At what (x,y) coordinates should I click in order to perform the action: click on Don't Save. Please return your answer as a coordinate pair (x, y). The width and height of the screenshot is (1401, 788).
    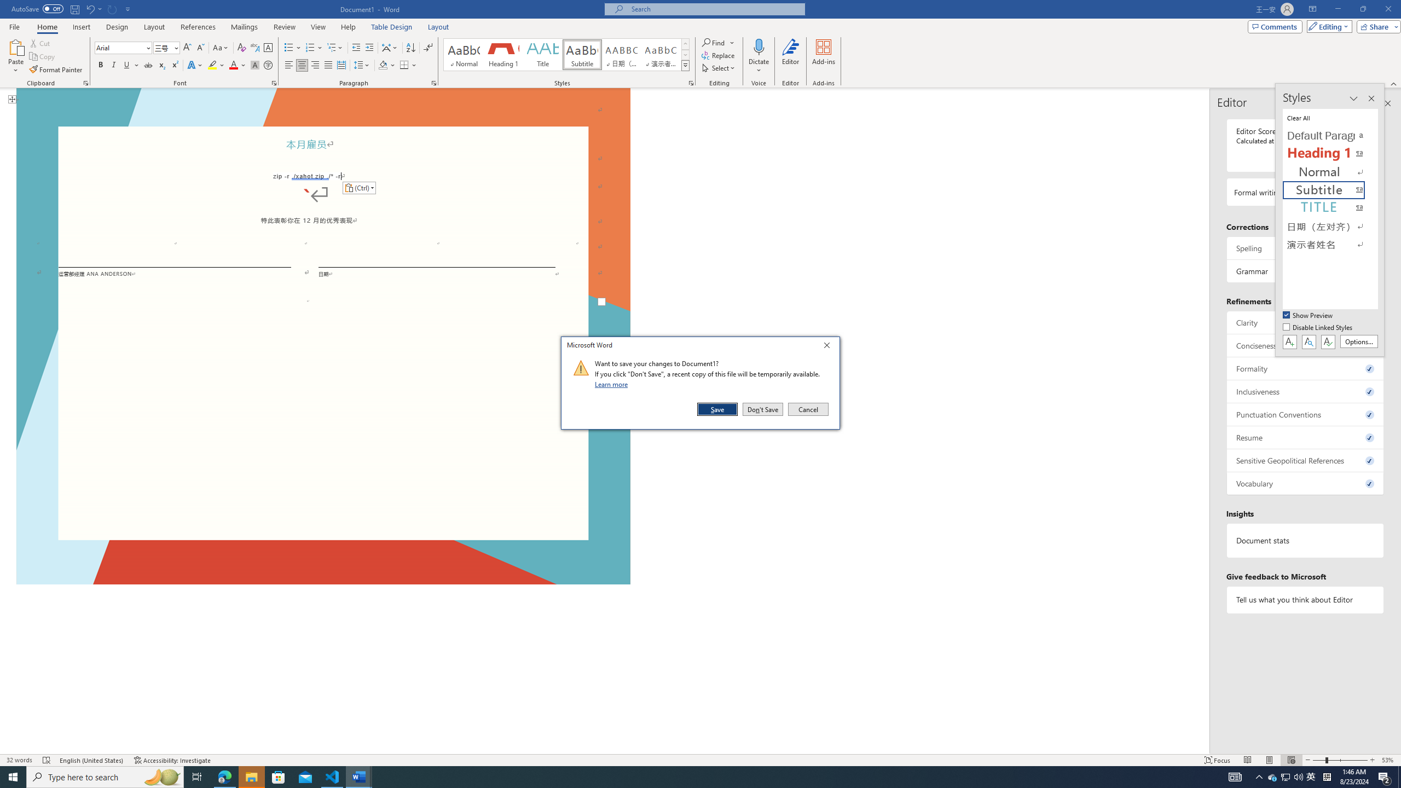
    Looking at the image, I should click on (763, 409).